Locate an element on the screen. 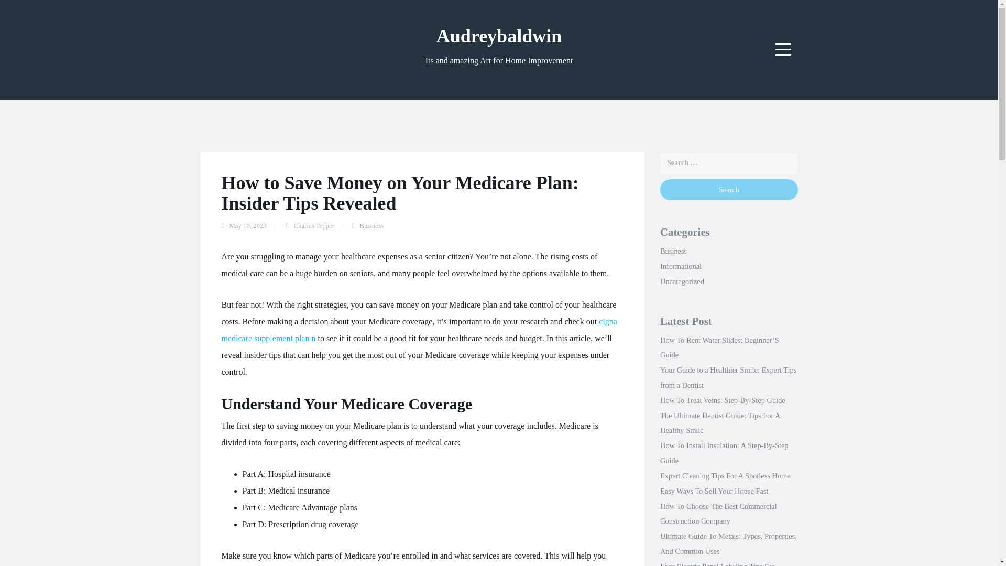 Image resolution: width=1006 pixels, height=566 pixels. Search is located at coordinates (728, 190).